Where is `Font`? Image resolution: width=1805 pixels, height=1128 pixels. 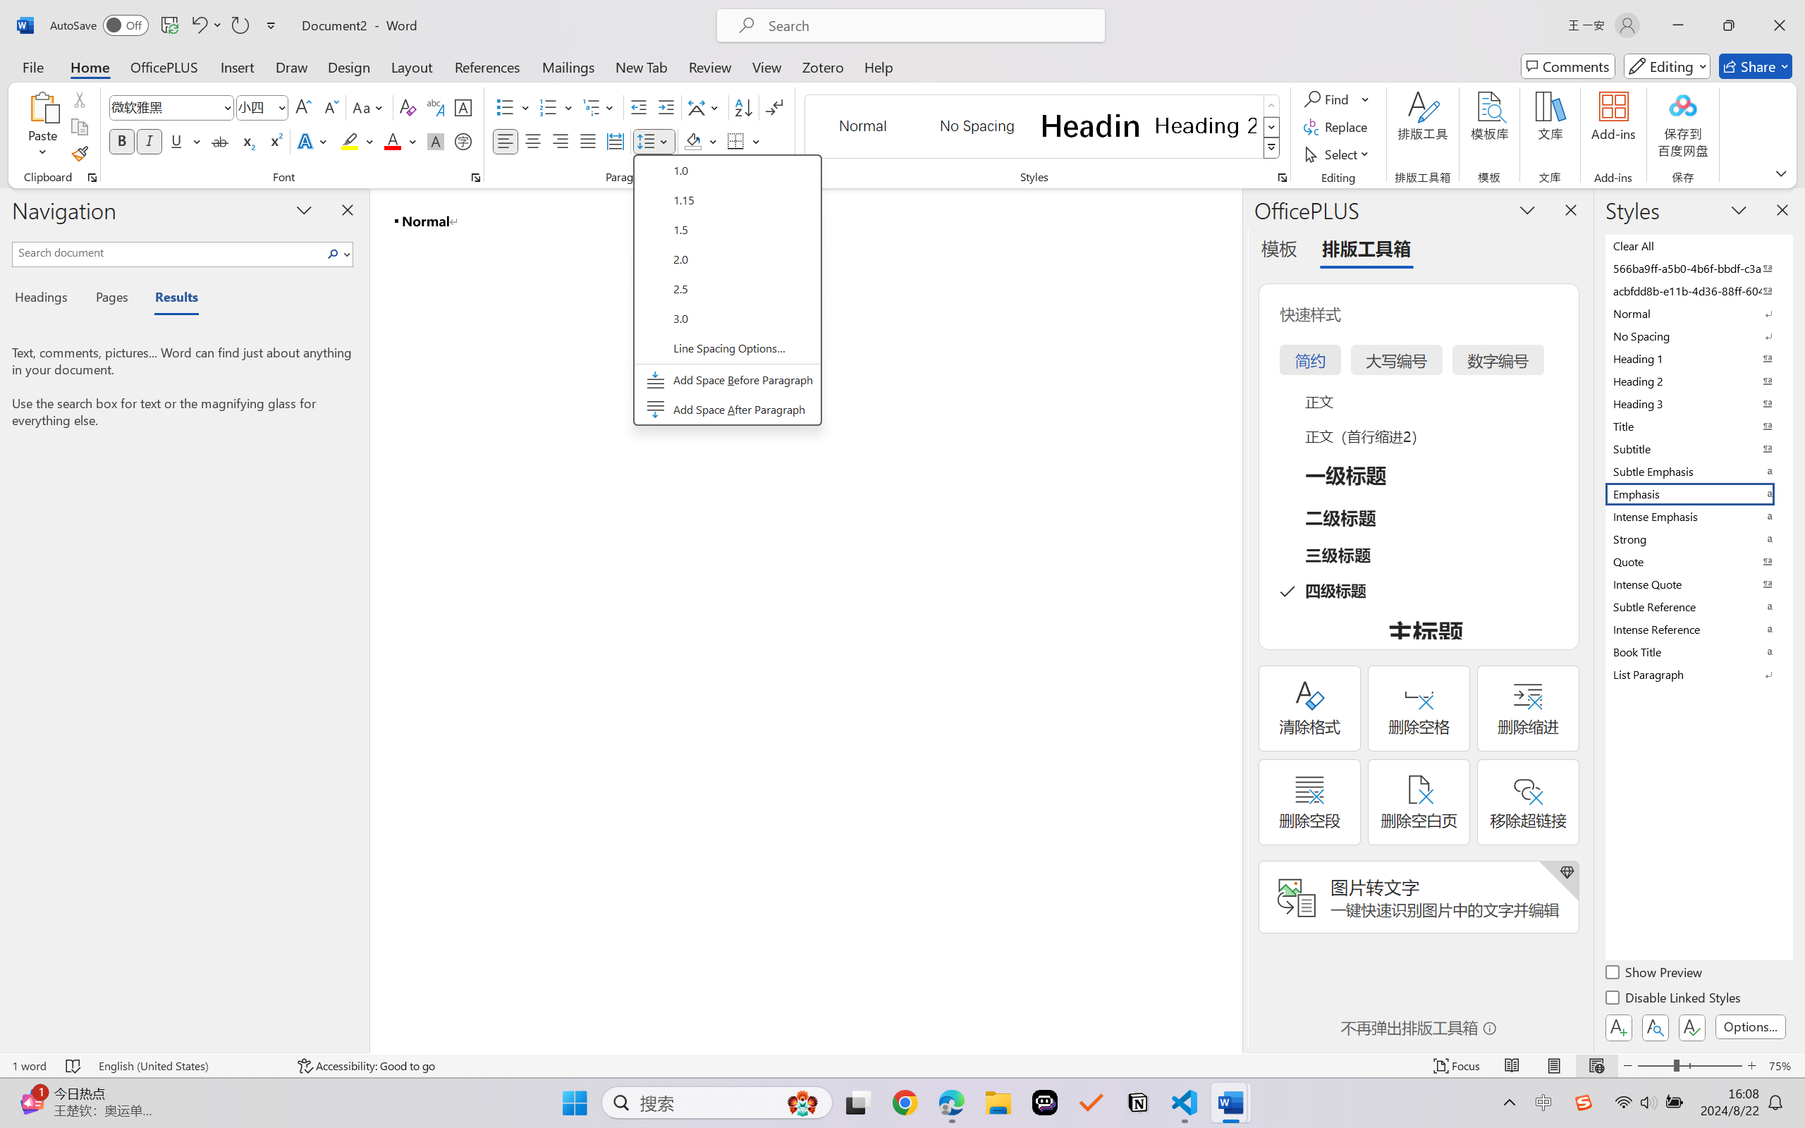
Font is located at coordinates (165, 107).